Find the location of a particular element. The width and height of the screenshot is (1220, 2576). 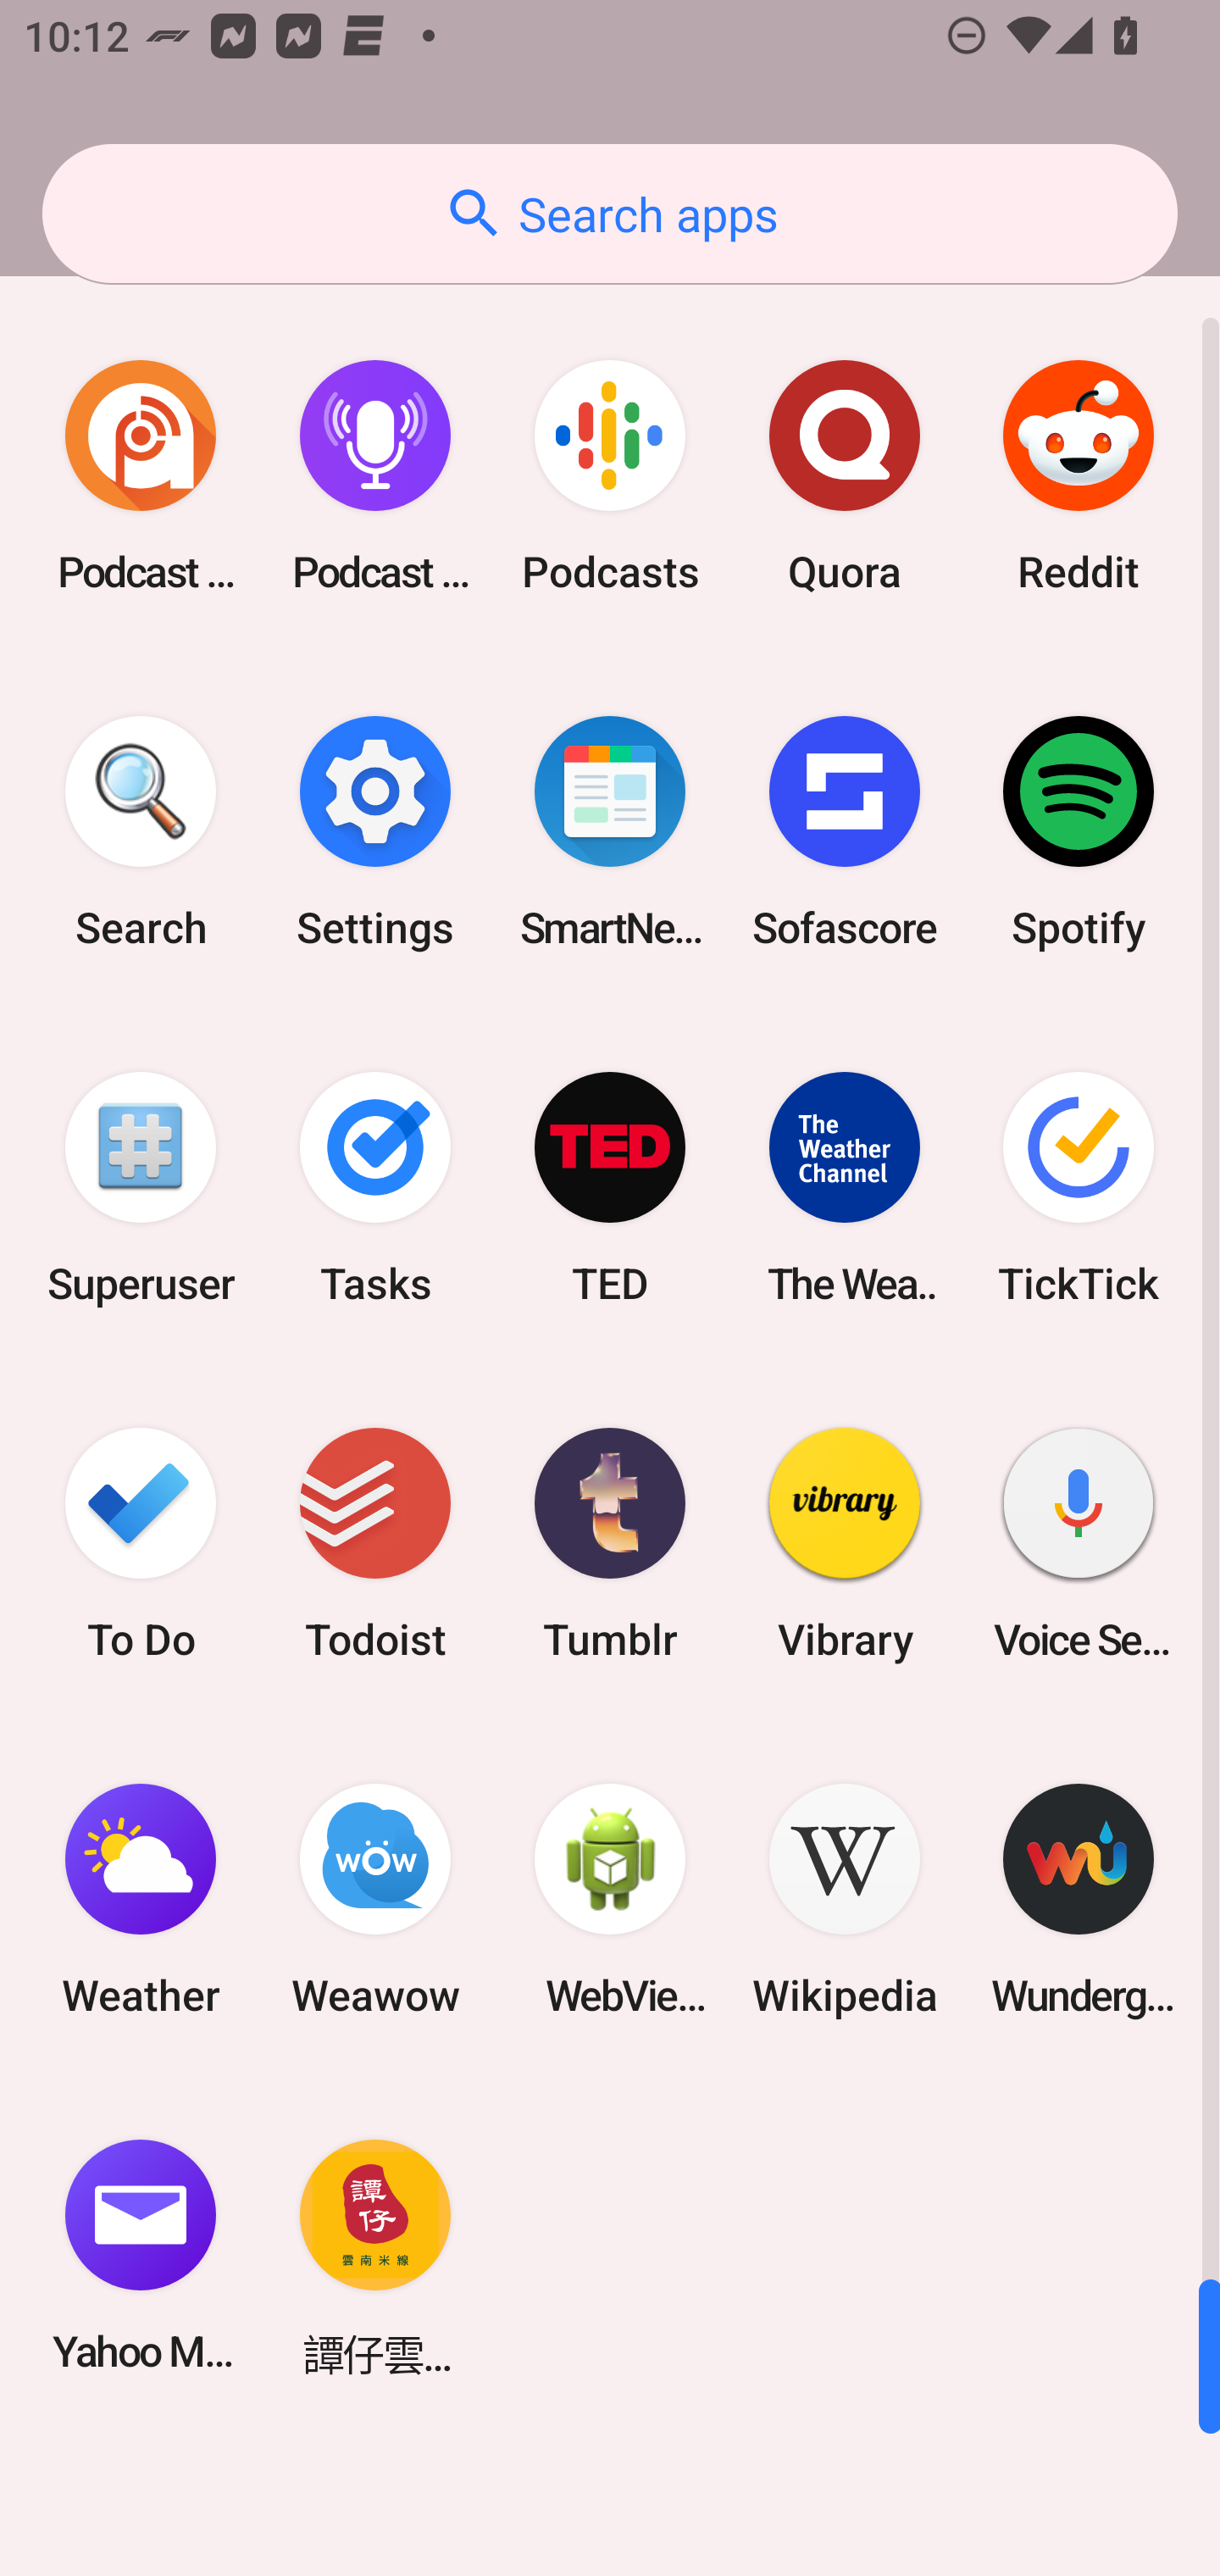

Sofascore is located at coordinates (844, 832).